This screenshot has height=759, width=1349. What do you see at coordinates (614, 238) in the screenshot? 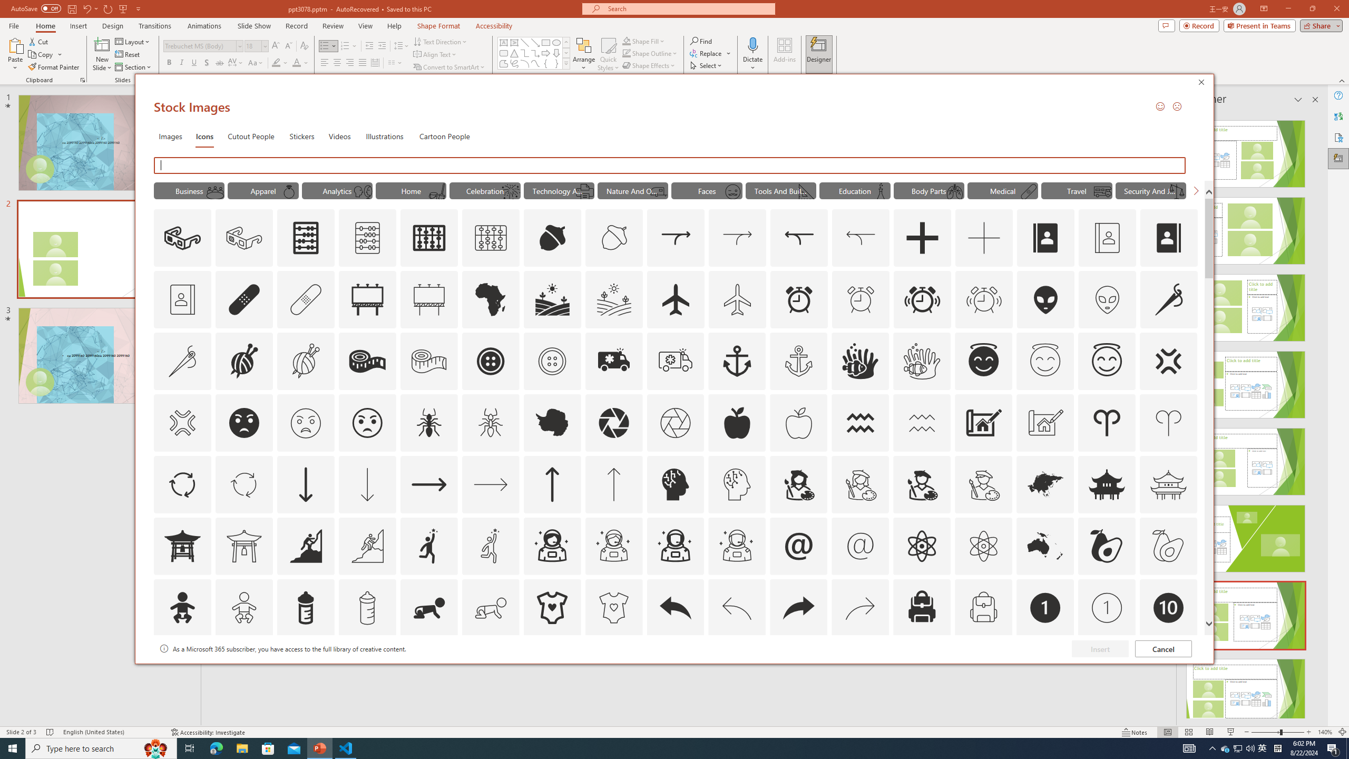
I see `AutomationID: Icons_Acorn_M` at bounding box center [614, 238].